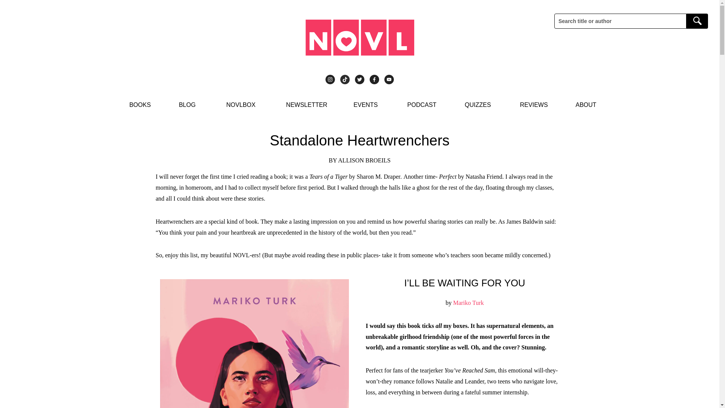  I want to click on BLOG, so click(187, 105).